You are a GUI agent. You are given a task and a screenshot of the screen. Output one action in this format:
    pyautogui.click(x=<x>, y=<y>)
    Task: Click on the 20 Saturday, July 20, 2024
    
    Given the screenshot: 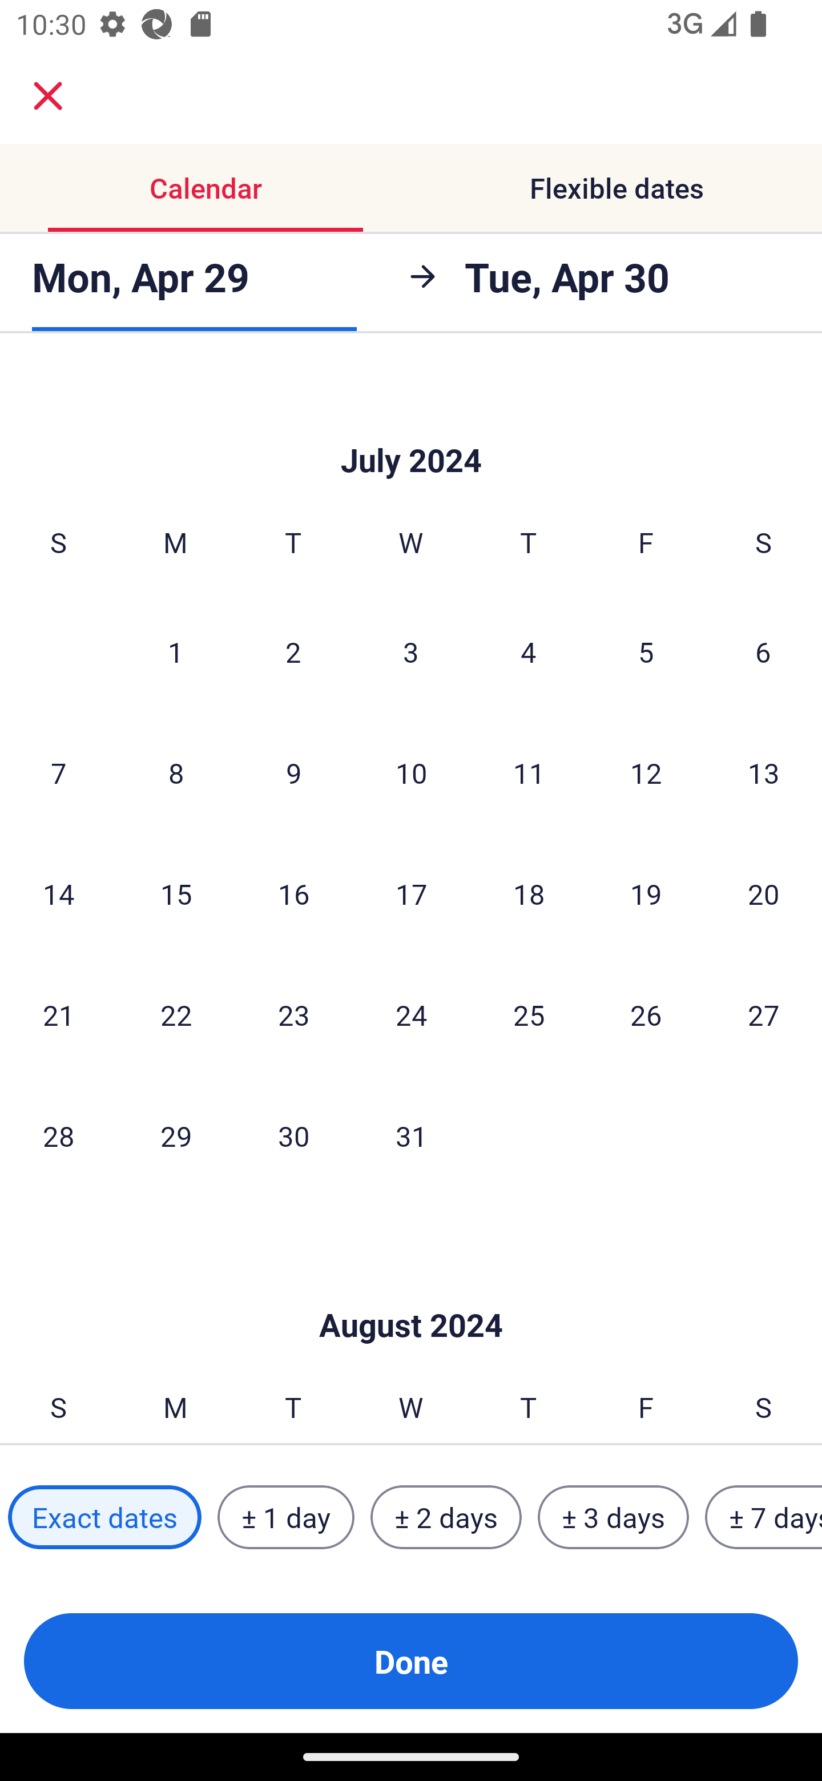 What is the action you would take?
    pyautogui.click(x=764, y=894)
    